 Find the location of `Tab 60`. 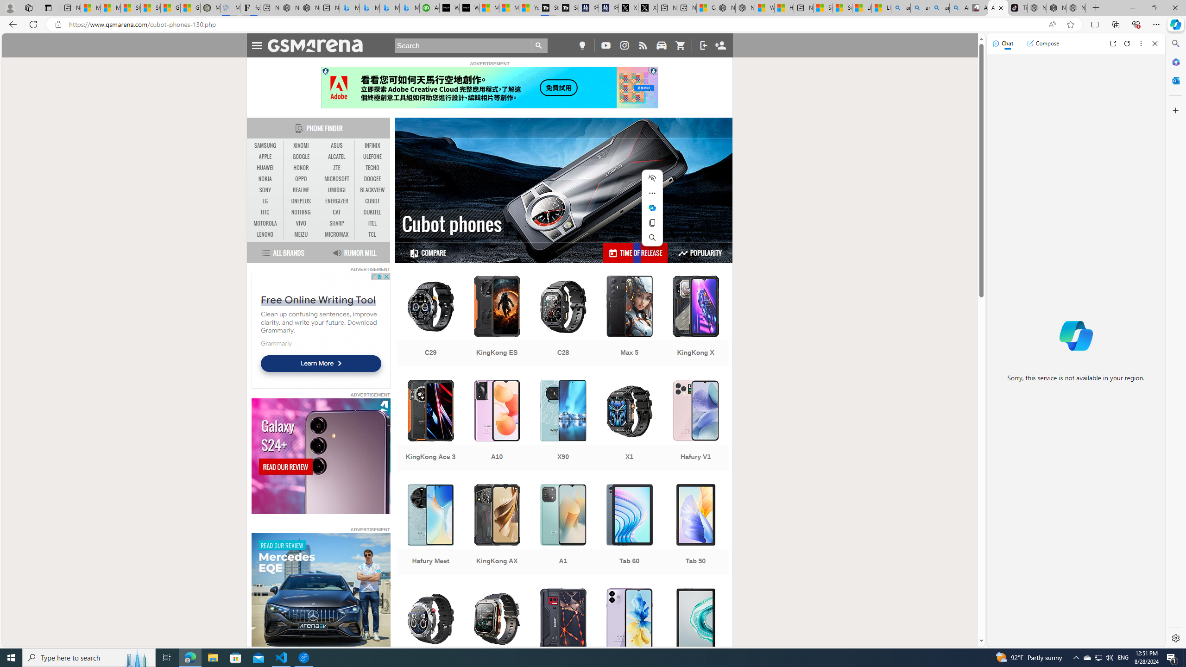

Tab 60 is located at coordinates (630, 530).